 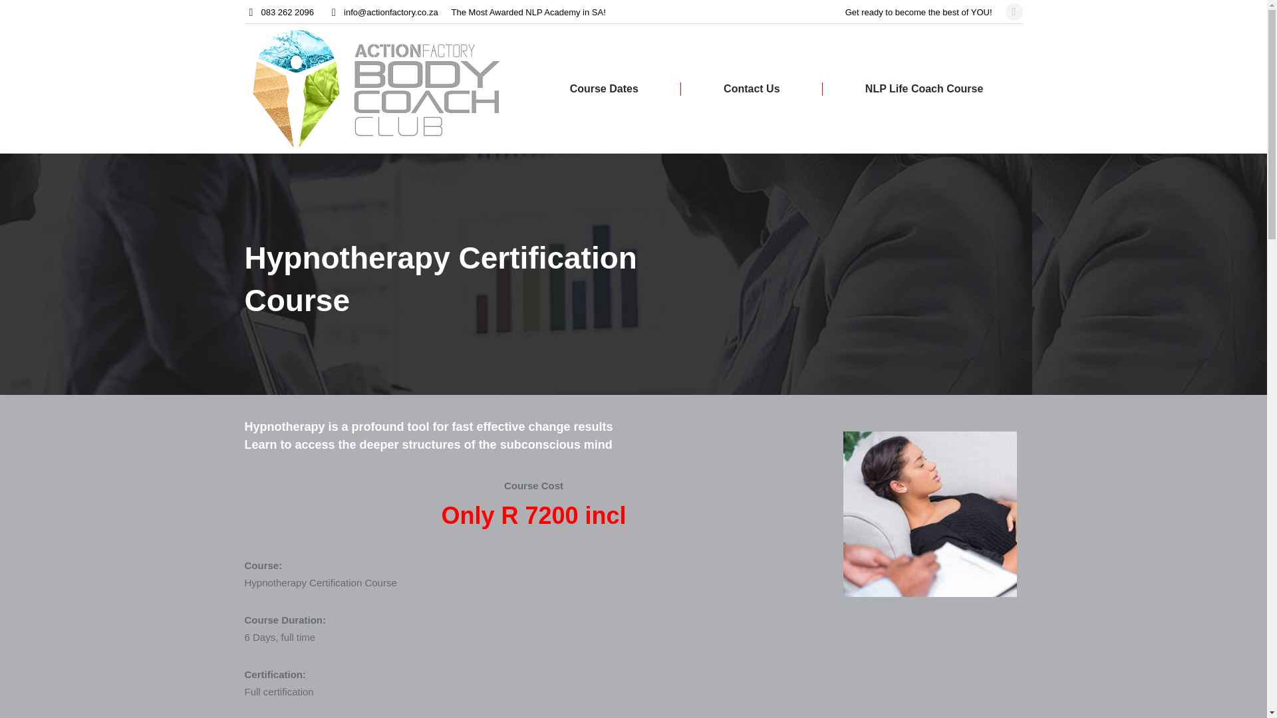 What do you see at coordinates (924, 88) in the screenshot?
I see `NLP Life Coach Course` at bounding box center [924, 88].